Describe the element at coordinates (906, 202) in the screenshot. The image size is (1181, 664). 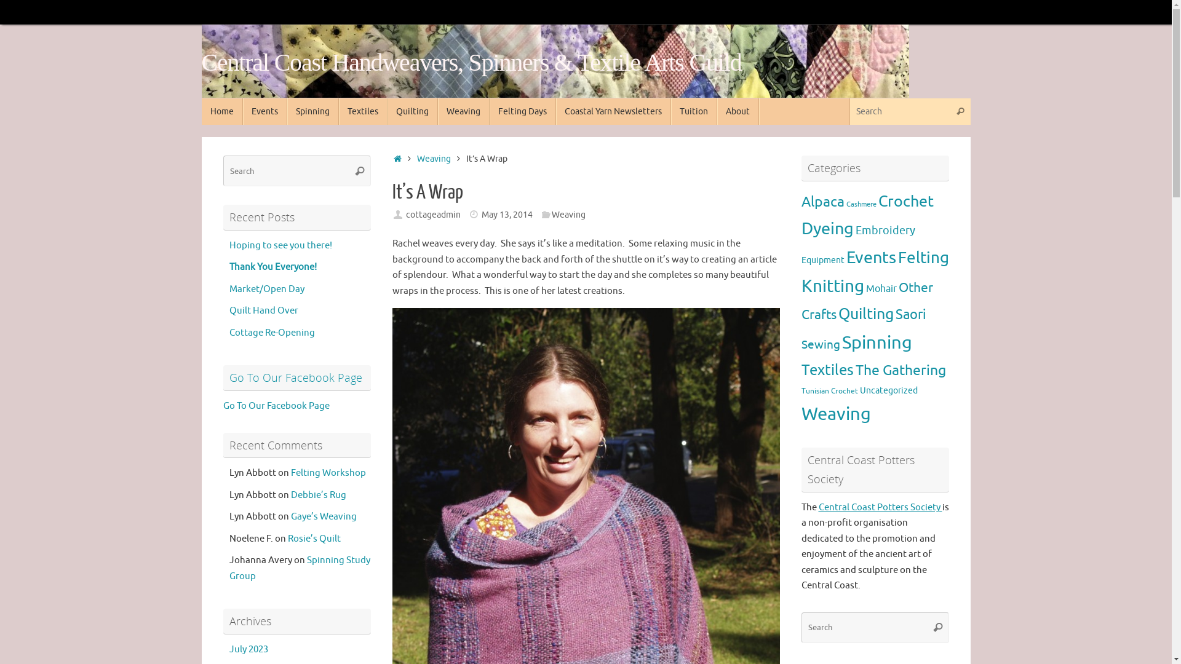
I see `Crochet` at that location.